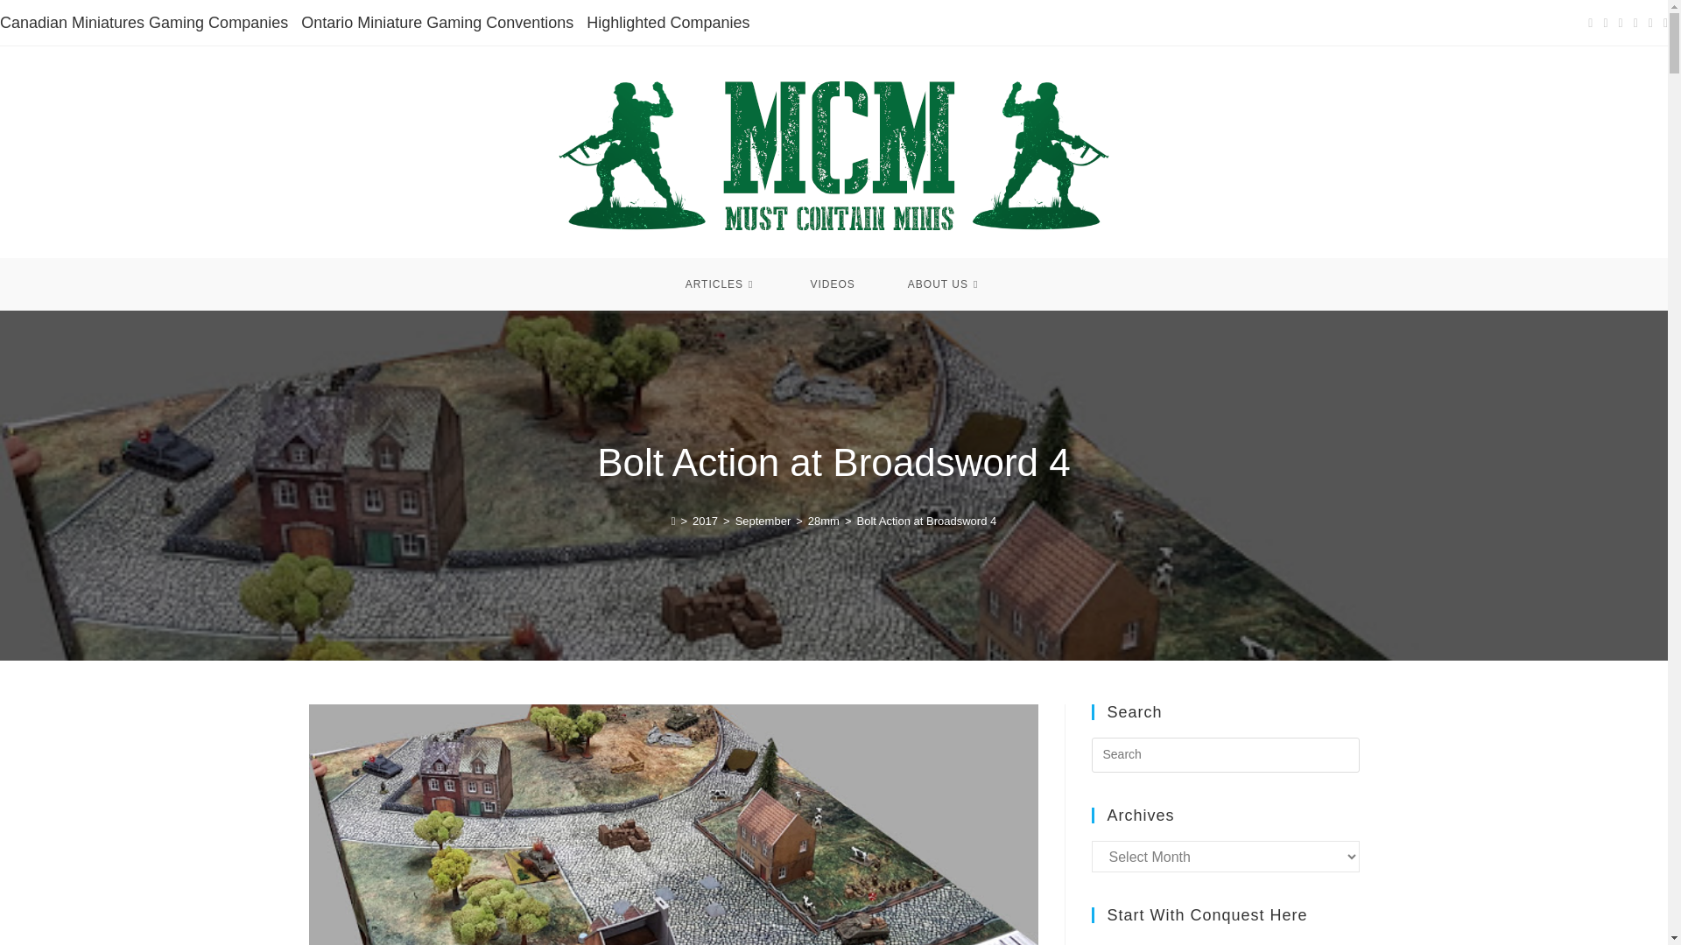 This screenshot has width=1681, height=945. What do you see at coordinates (721, 283) in the screenshot?
I see `ARTICLES` at bounding box center [721, 283].